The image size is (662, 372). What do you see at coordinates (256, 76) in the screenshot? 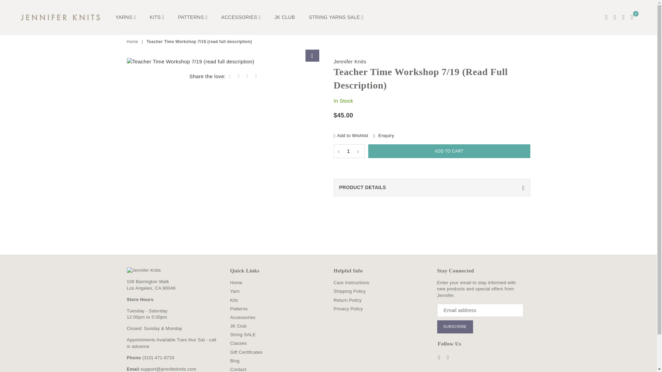
I see `Share by Email` at bounding box center [256, 76].